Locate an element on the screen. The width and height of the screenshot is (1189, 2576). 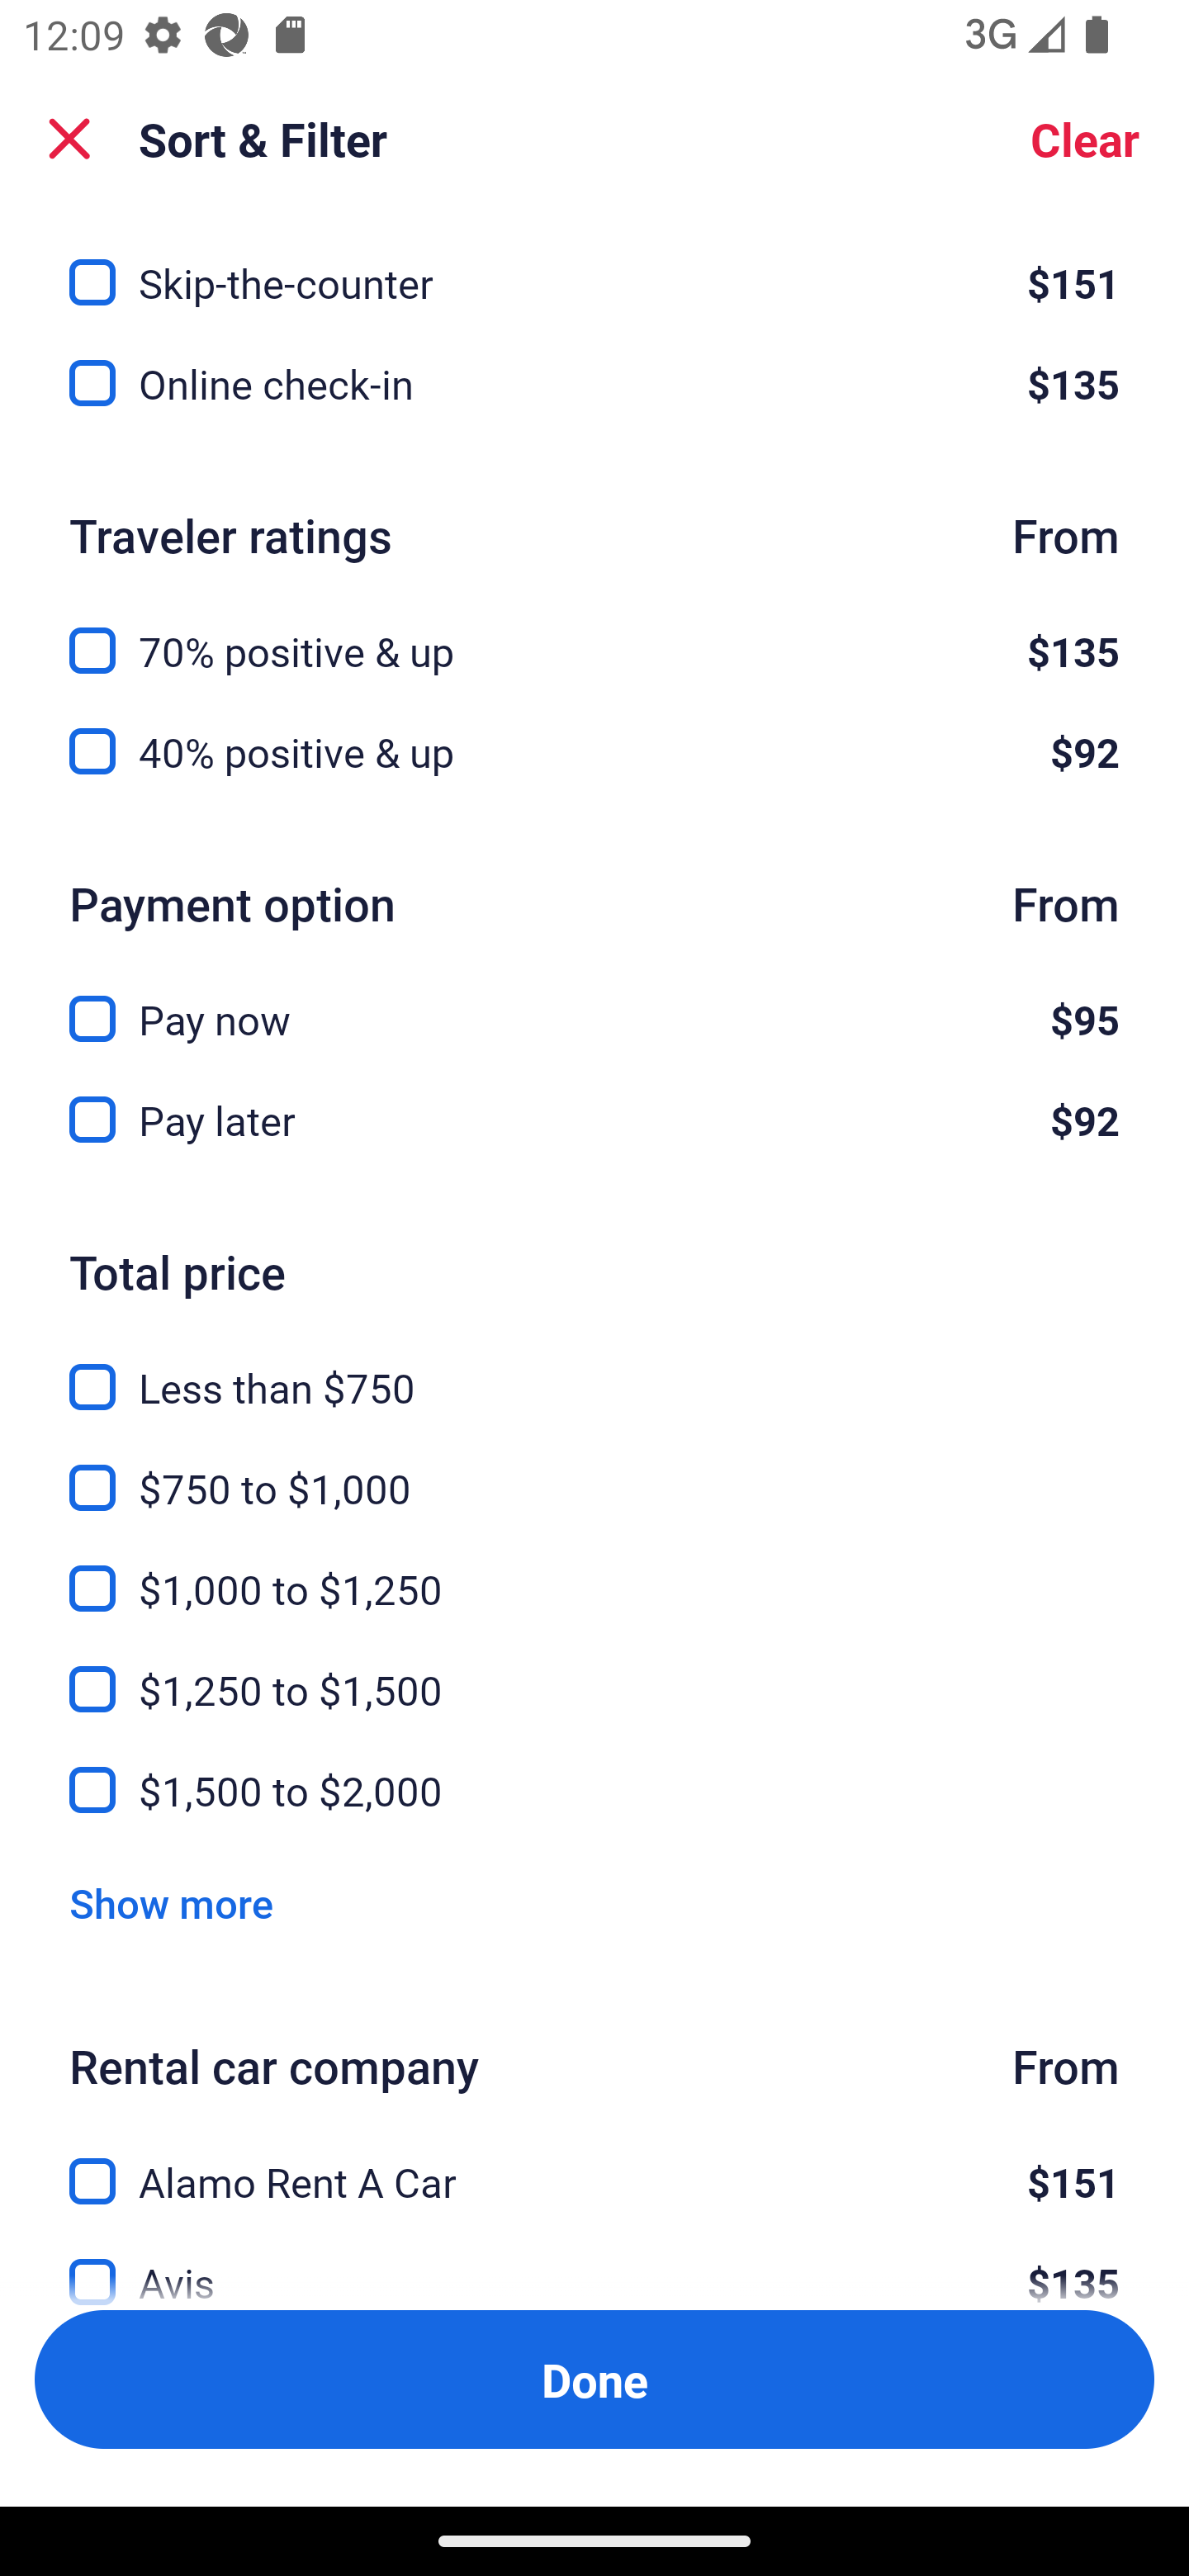
$1,250 to $1,500, $1,250 to $1,500 is located at coordinates (594, 1670).